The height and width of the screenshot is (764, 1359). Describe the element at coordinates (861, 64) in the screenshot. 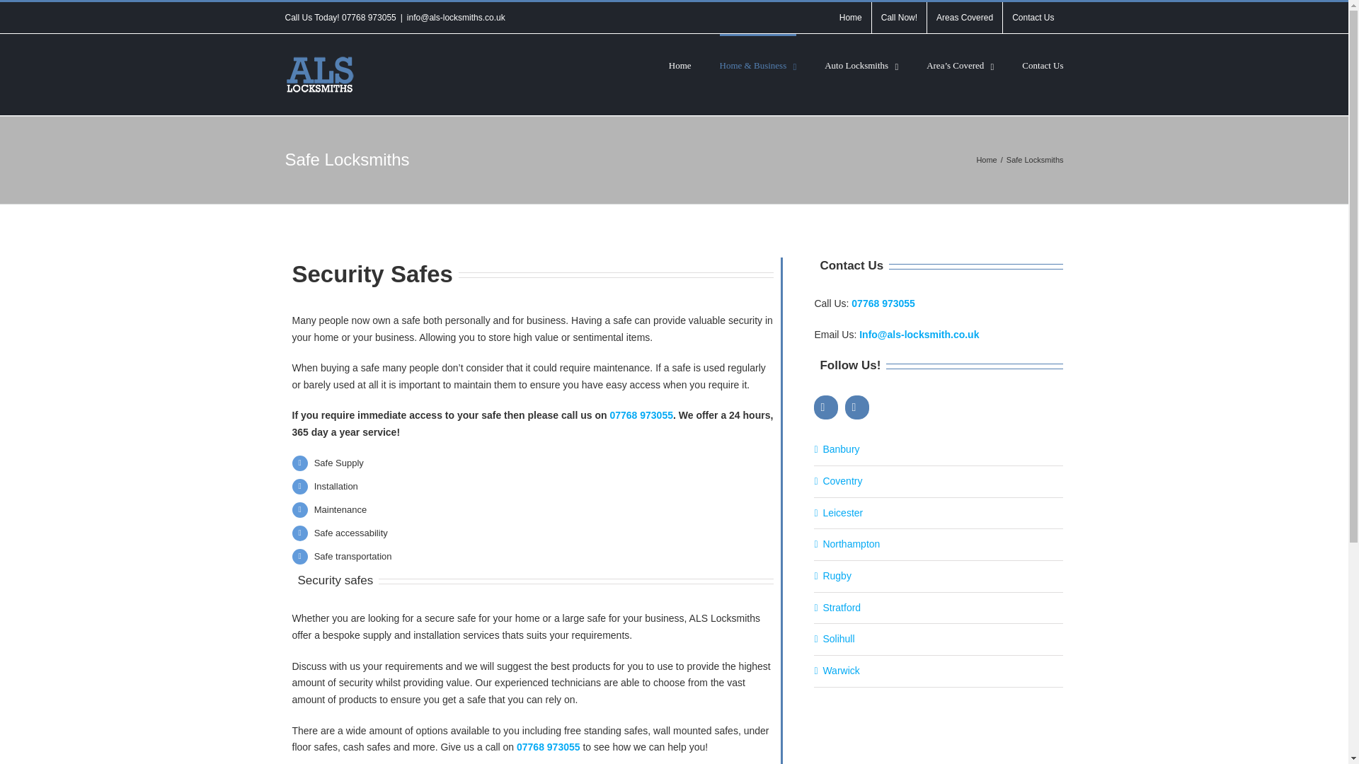

I see `Auto Locksmiths` at that location.